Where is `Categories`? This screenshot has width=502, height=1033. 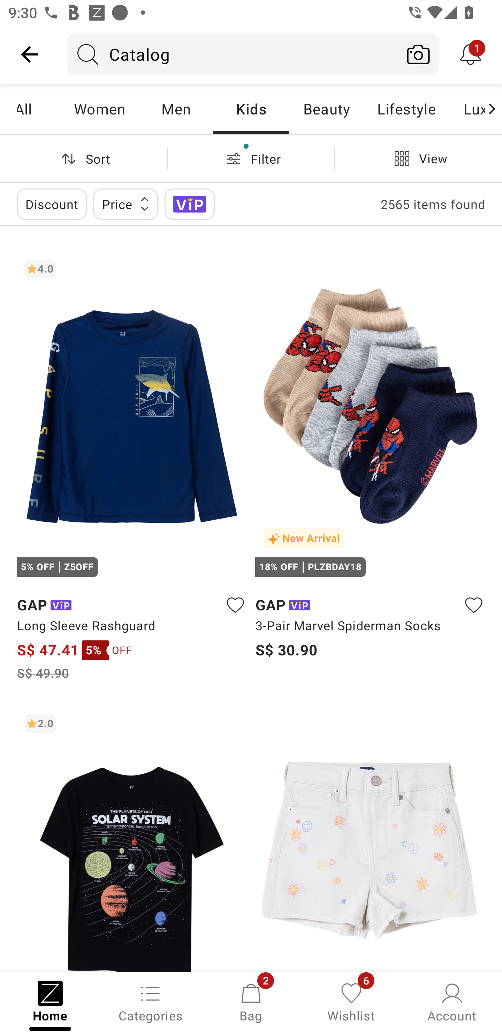 Categories is located at coordinates (151, 1002).